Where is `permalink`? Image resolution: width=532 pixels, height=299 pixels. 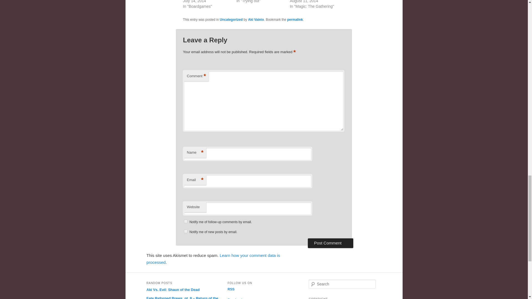 permalink is located at coordinates (295, 19).